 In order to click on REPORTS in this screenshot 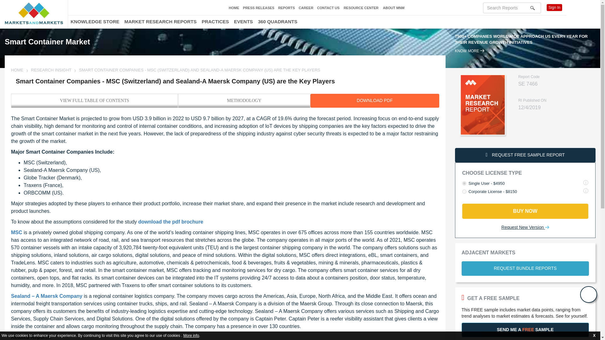, I will do `click(287, 8)`.